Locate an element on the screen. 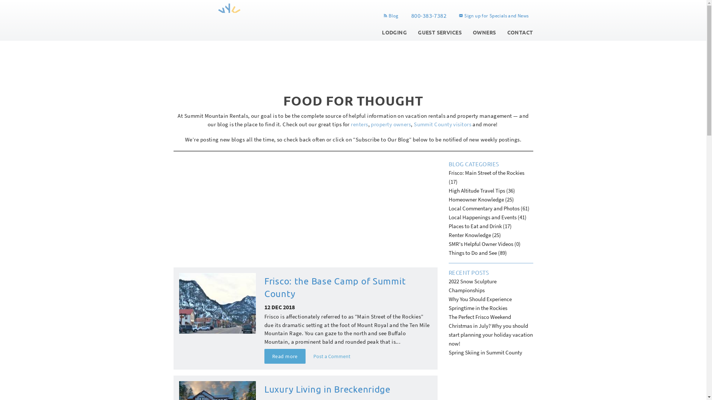 This screenshot has height=400, width=712. Home is located at coordinates (207, 37).